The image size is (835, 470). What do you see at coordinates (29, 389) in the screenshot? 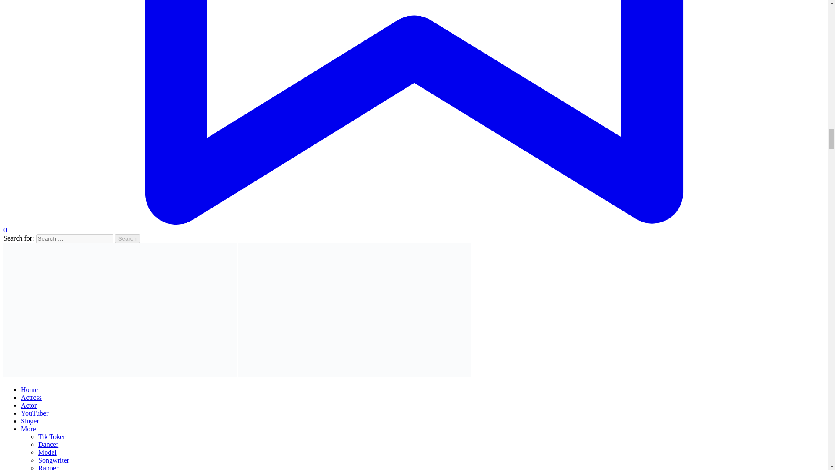
I see `Home` at bounding box center [29, 389].